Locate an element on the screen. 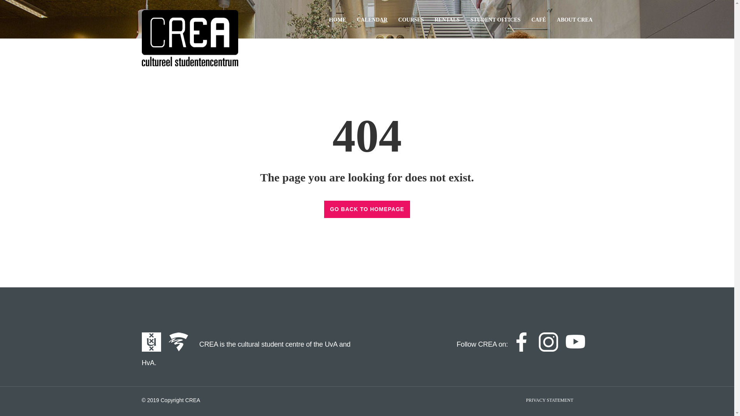 The height and width of the screenshot is (416, 740). HOME is located at coordinates (338, 20).